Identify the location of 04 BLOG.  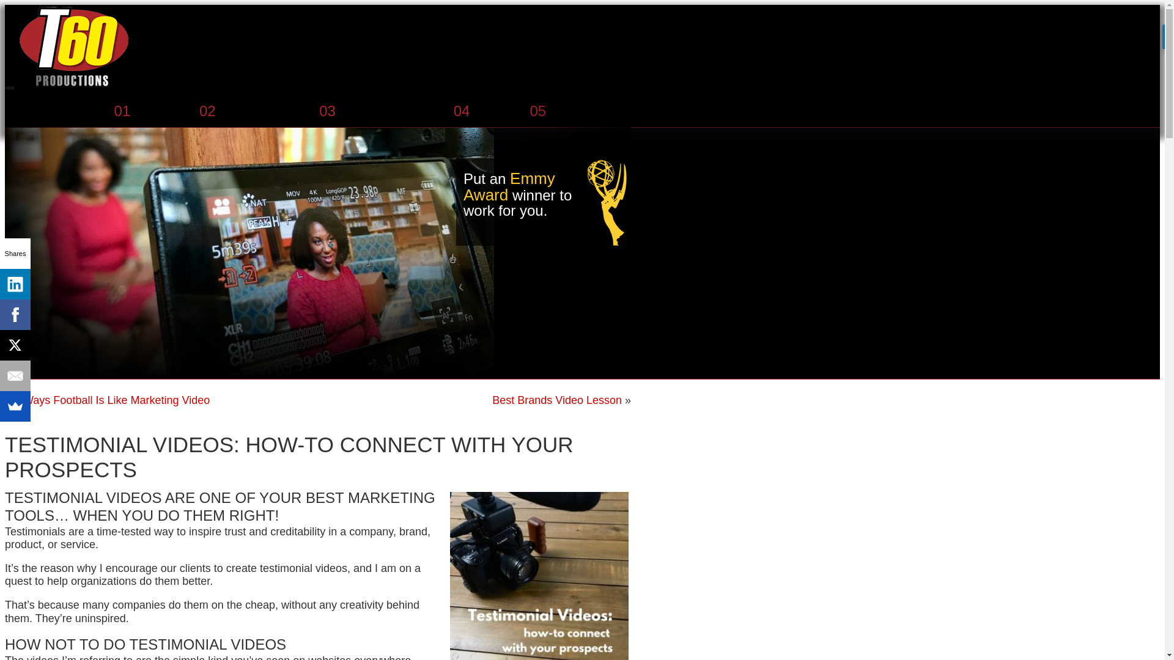
(484, 111).